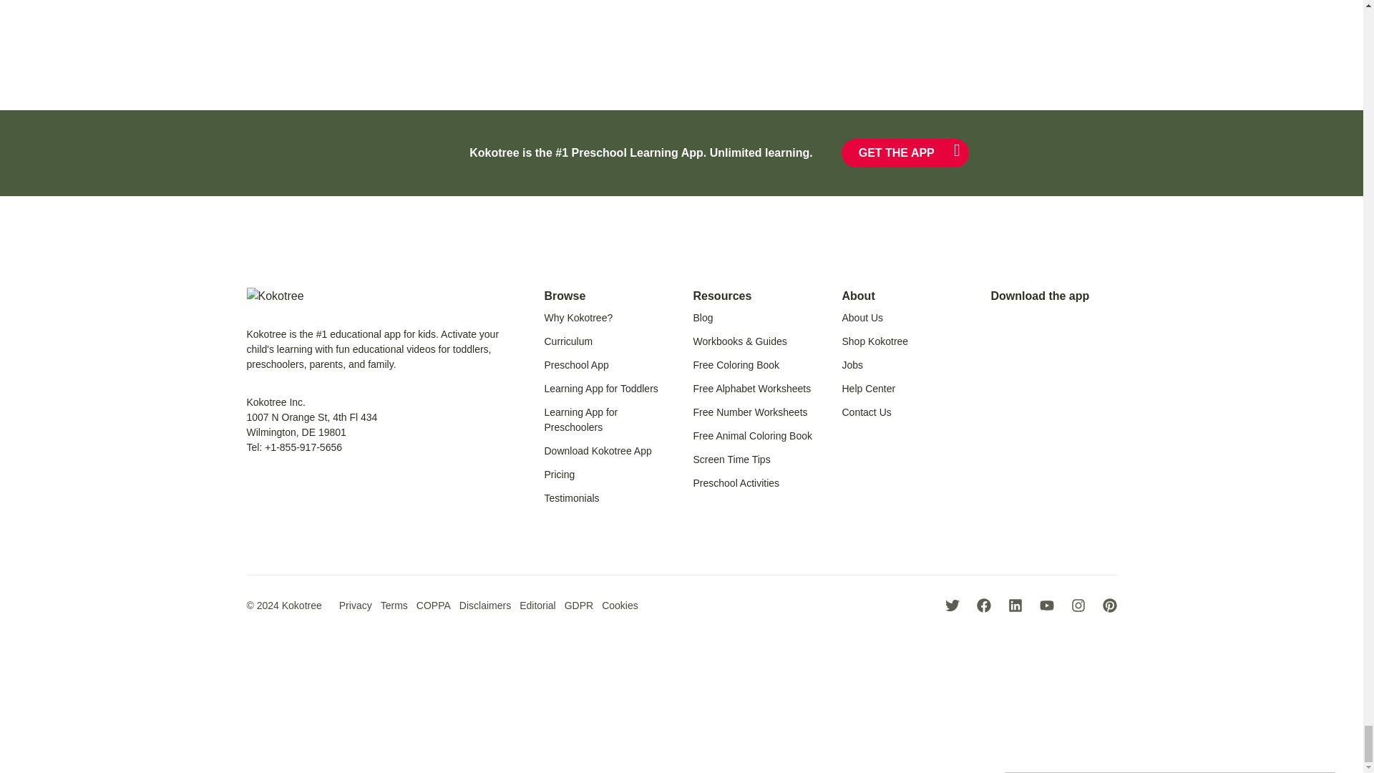 The width and height of the screenshot is (1374, 773). Describe the element at coordinates (598, 451) in the screenshot. I see `Kokotree Mobile App for Kids` at that location.